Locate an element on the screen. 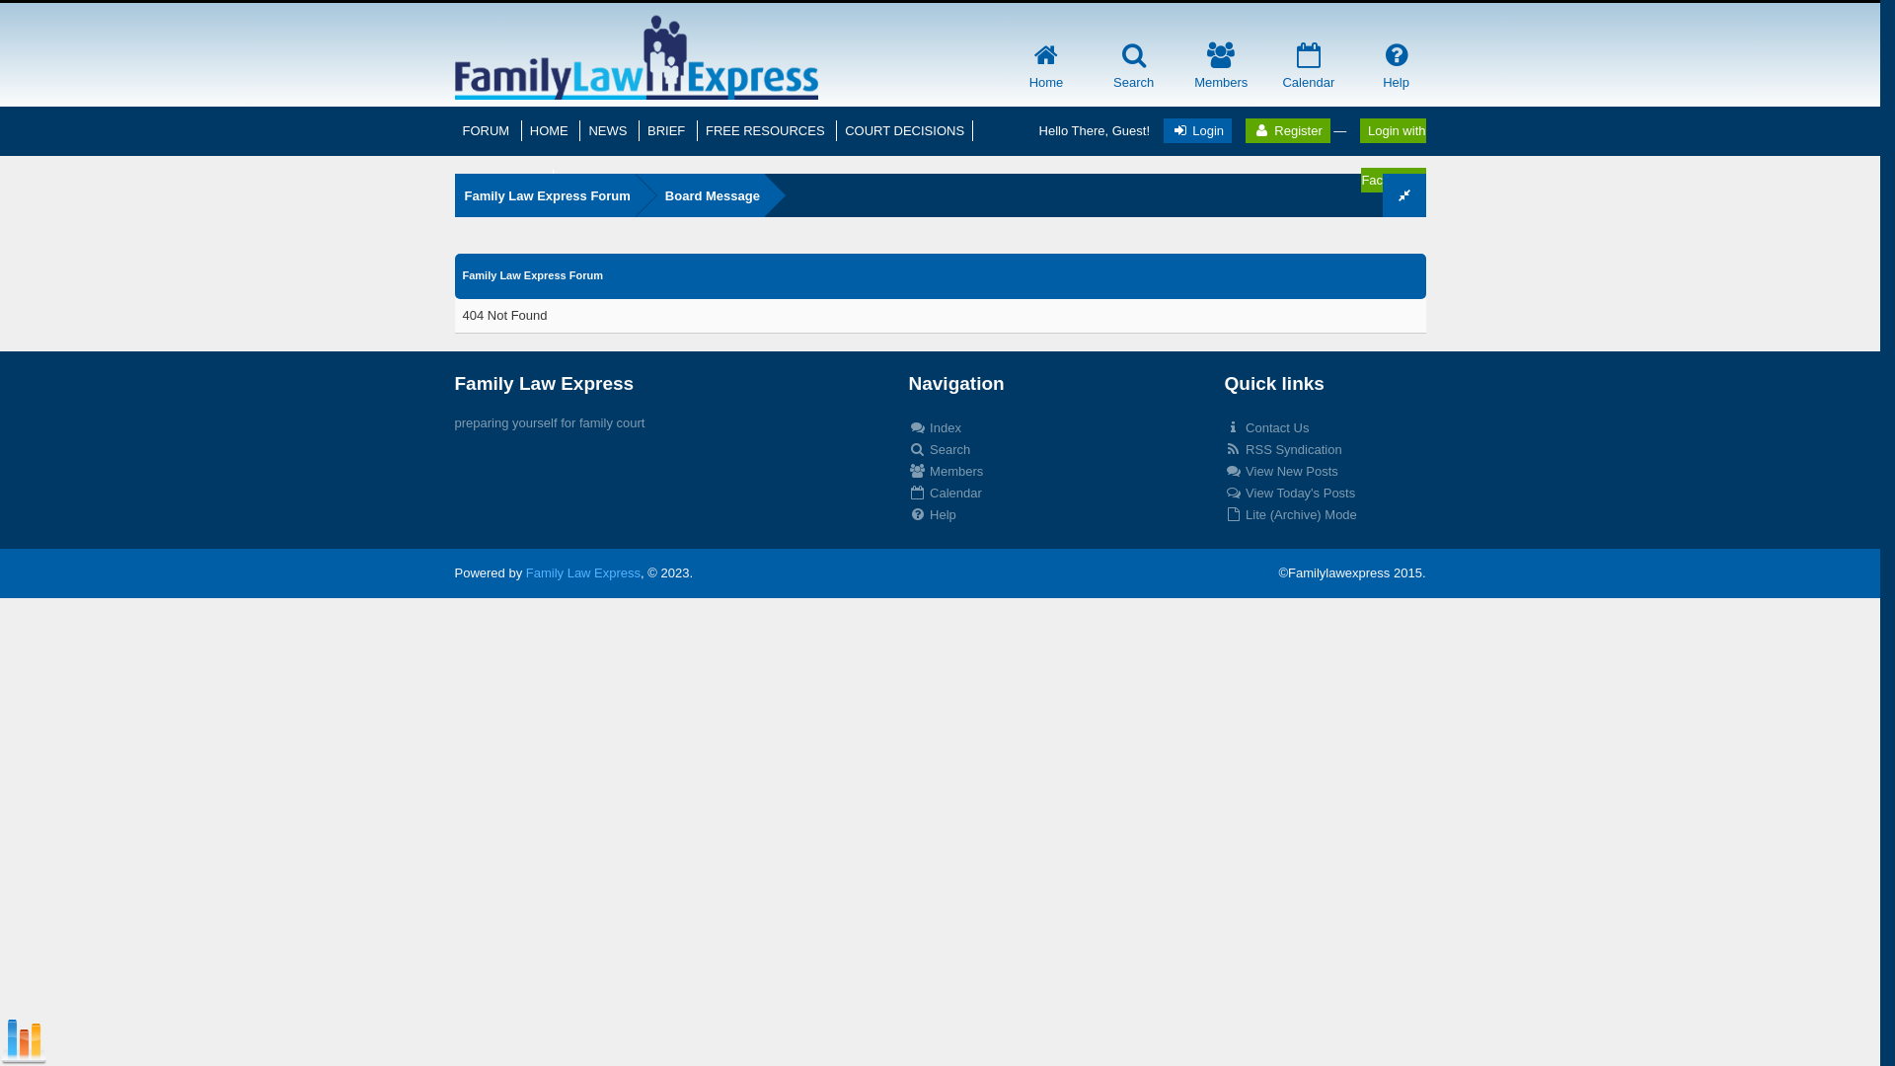 This screenshot has height=1066, width=1895. Calendar is located at coordinates (1309, 71).